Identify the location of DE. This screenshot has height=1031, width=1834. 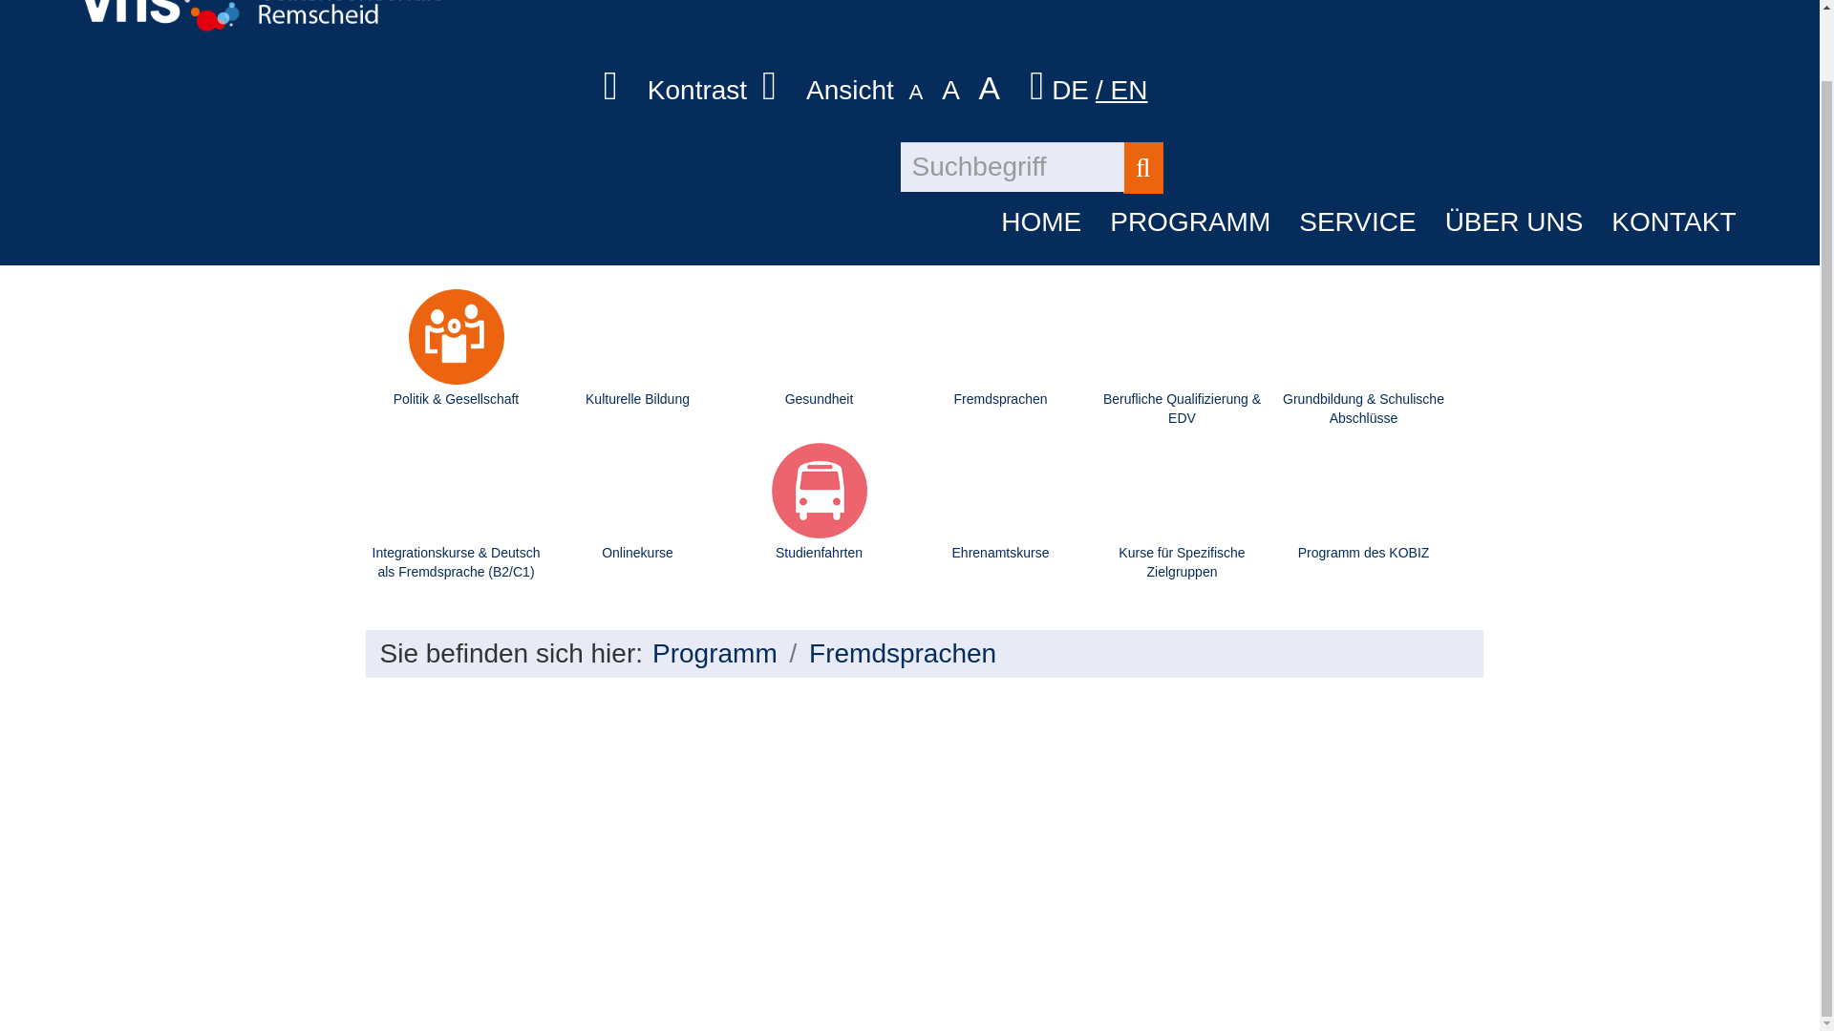
(1073, 90).